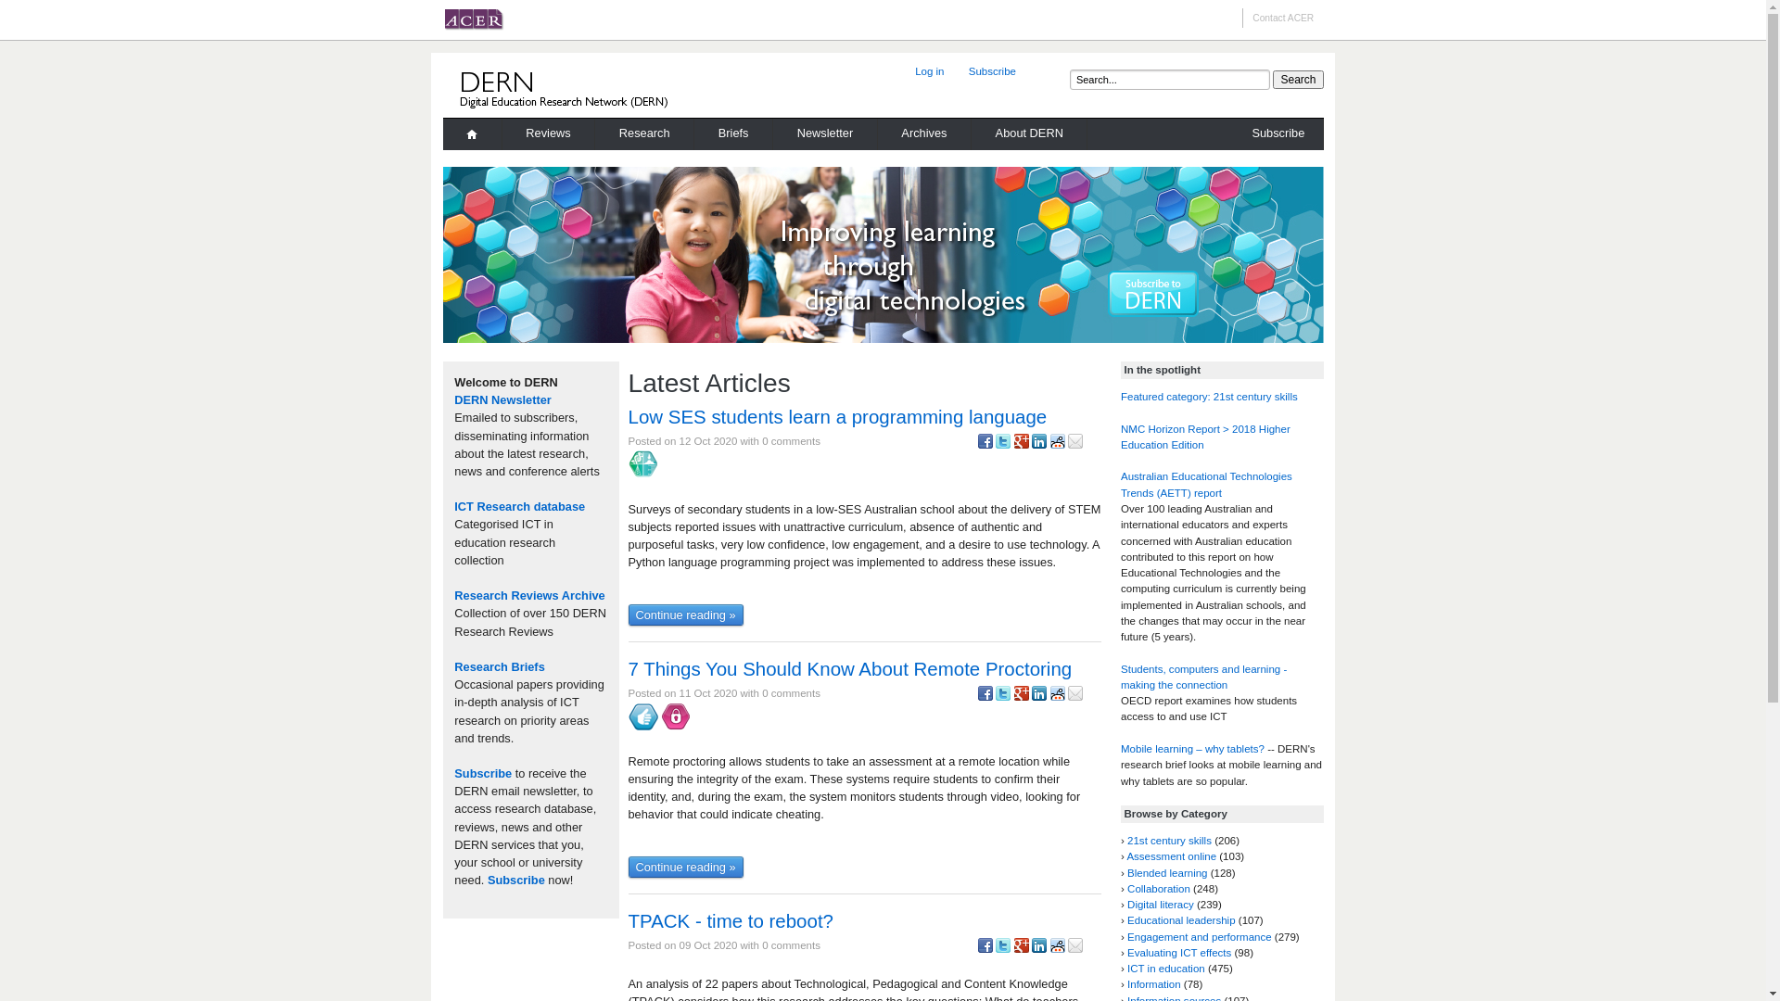  Describe the element at coordinates (1167, 873) in the screenshot. I see `Blended learning` at that location.